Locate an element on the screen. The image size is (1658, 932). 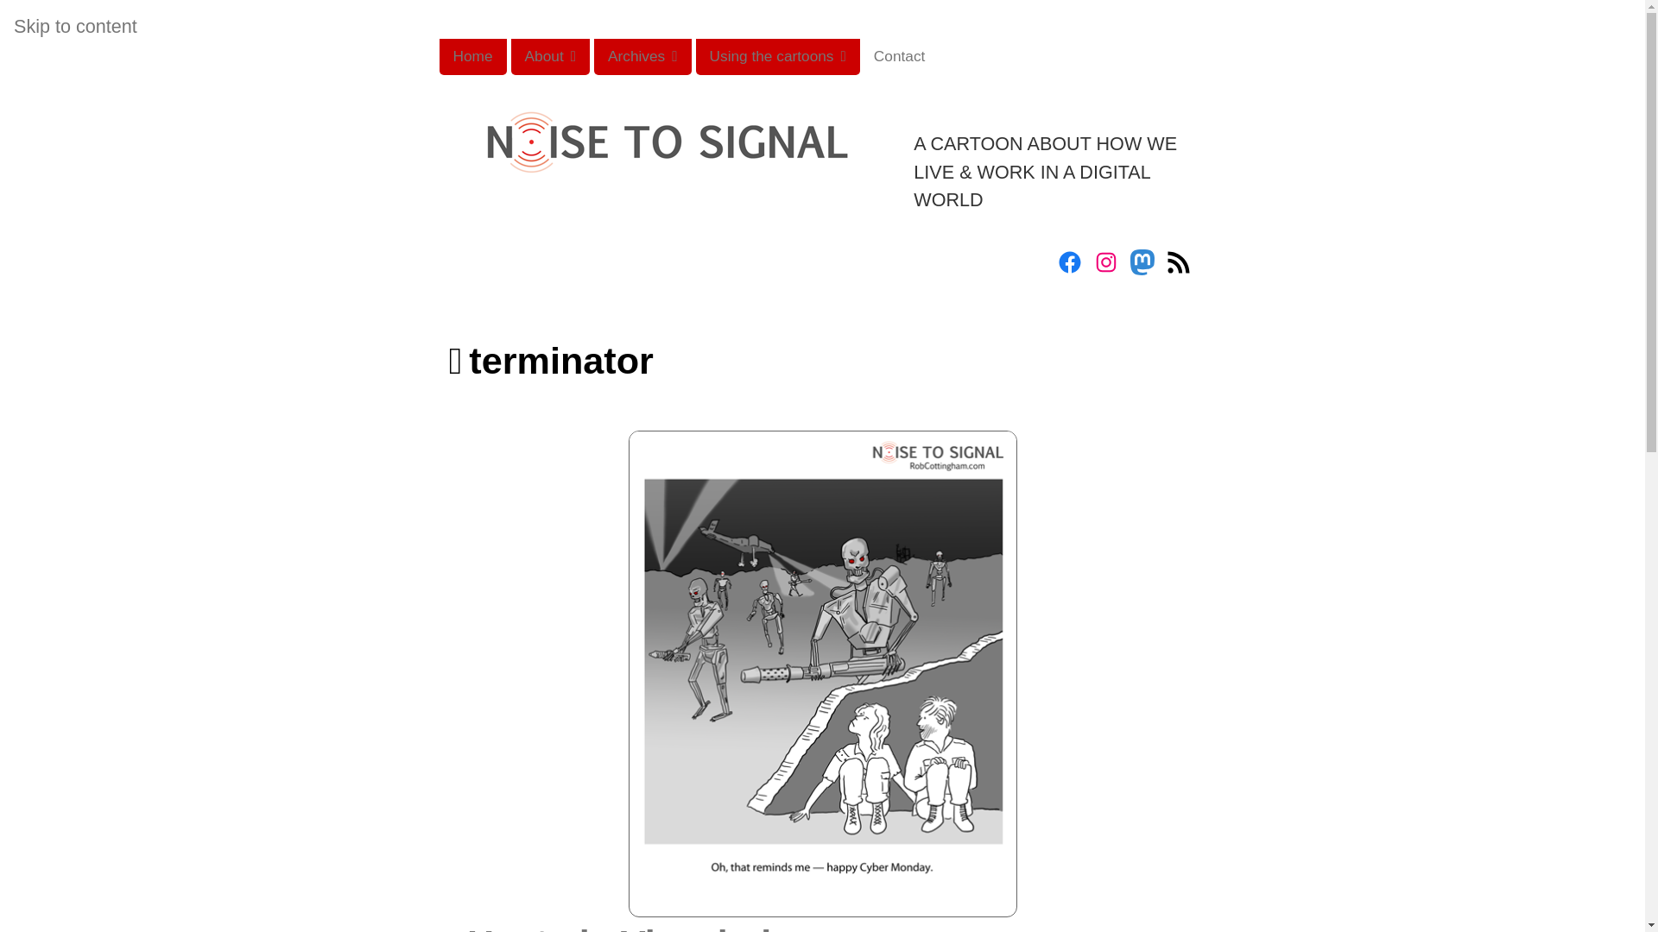
Home is located at coordinates (471, 57).